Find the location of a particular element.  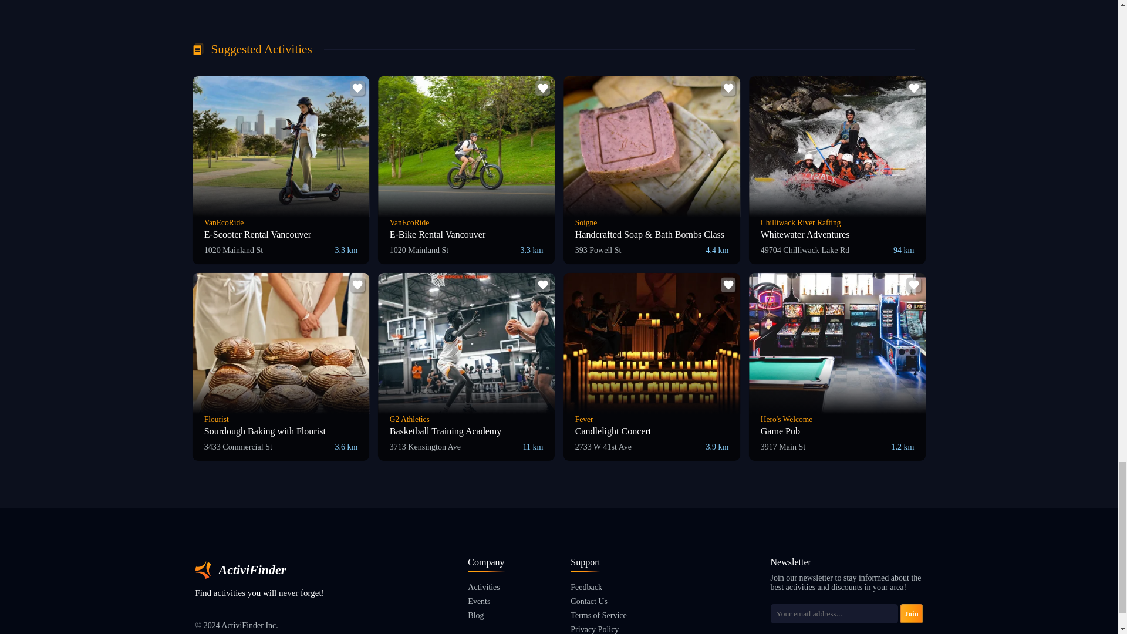

ActiviFinder is located at coordinates (259, 569).